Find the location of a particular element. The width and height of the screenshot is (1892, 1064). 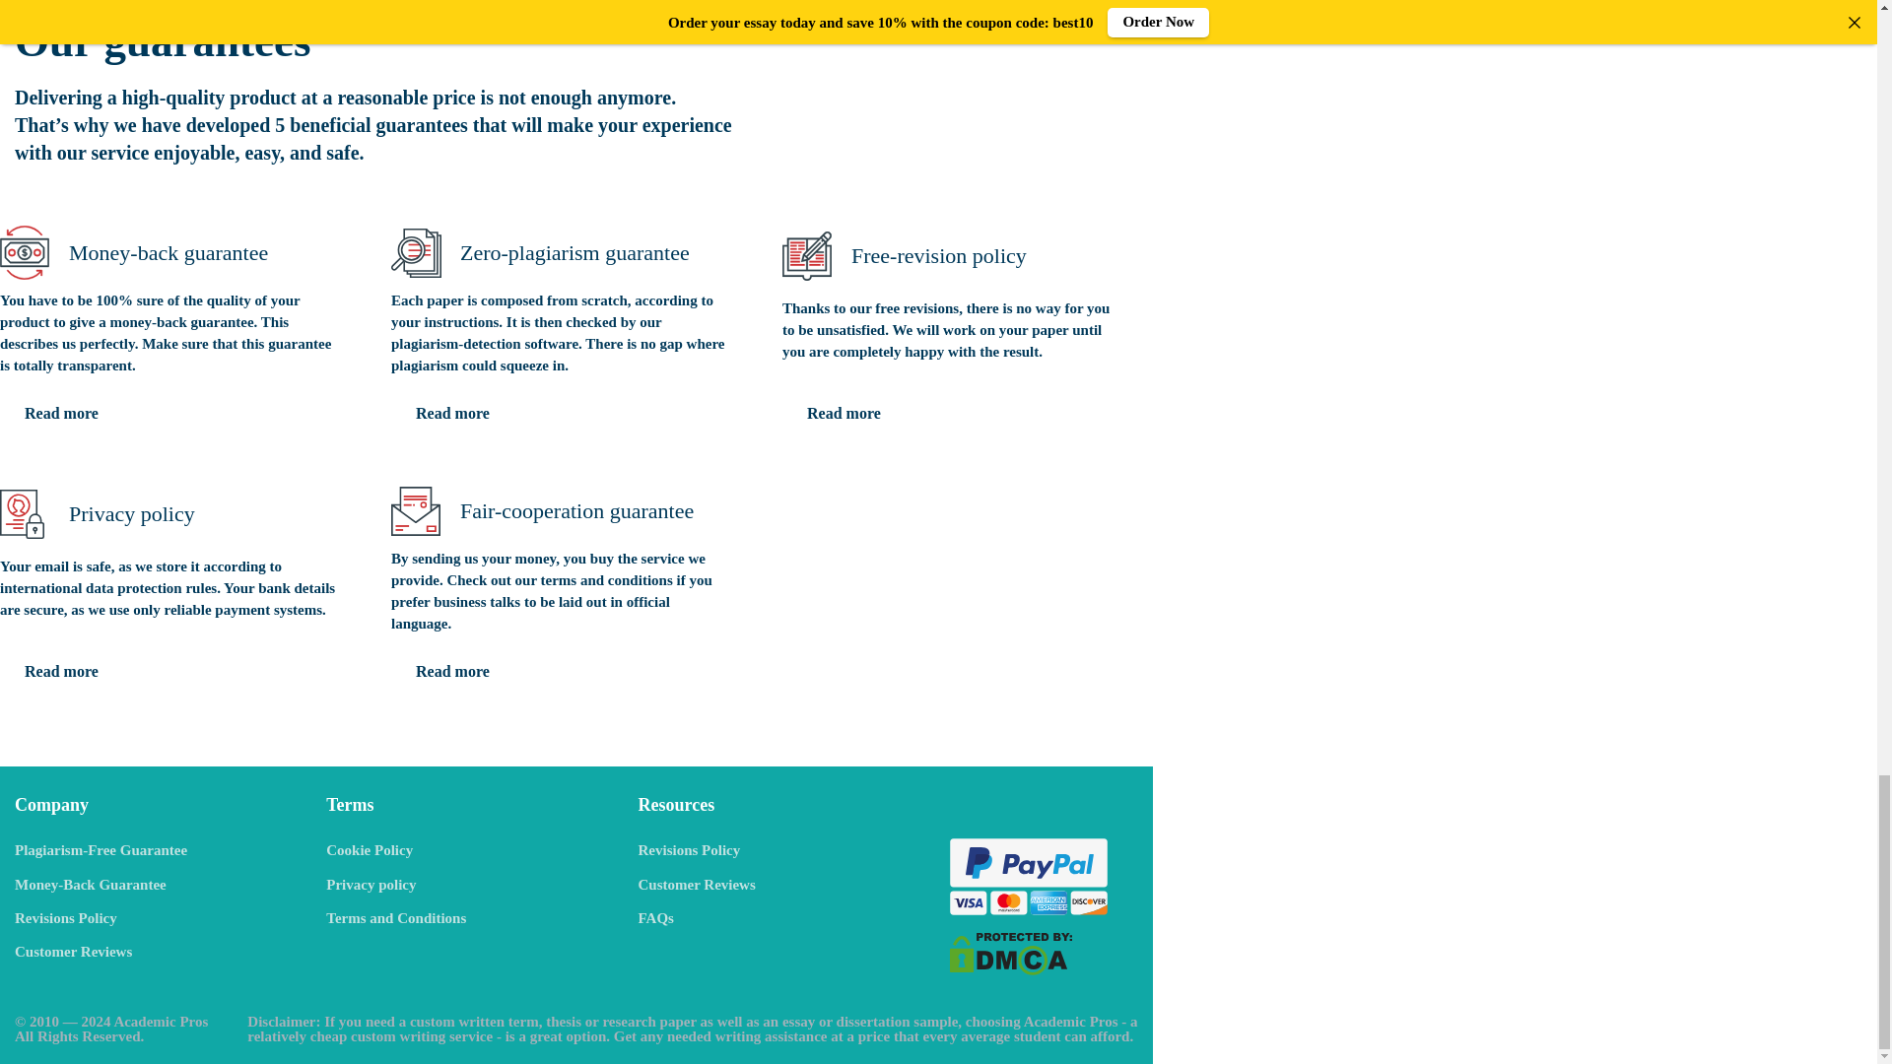

Read more is located at coordinates (61, 413).